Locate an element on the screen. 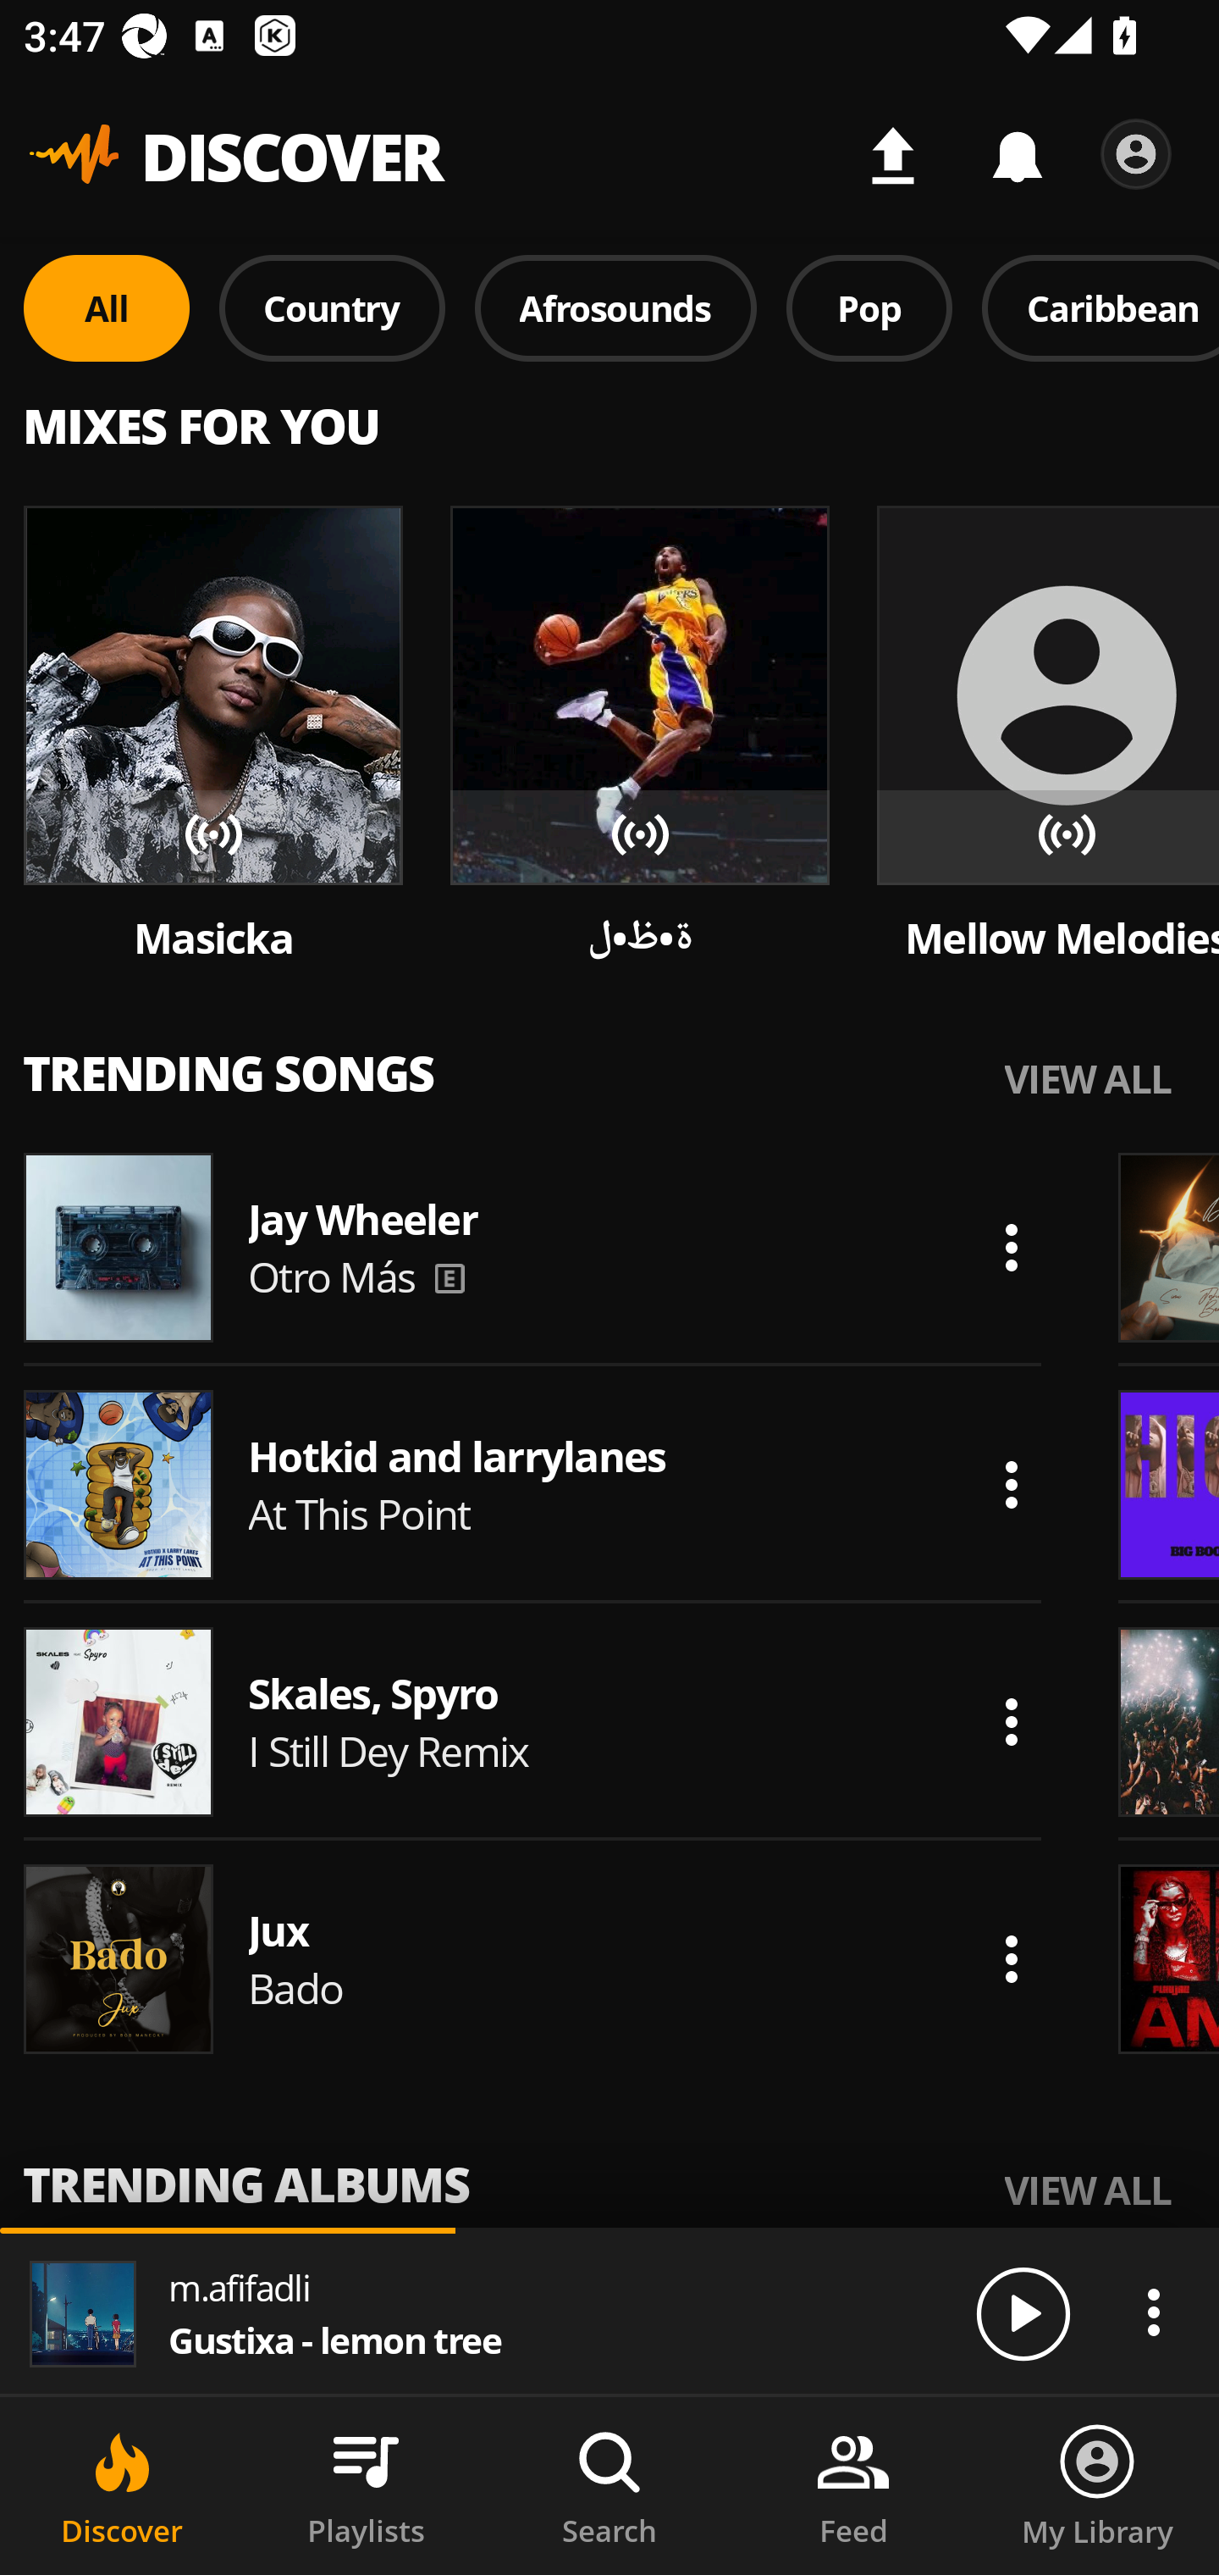  Feed is located at coordinates (853, 2486).